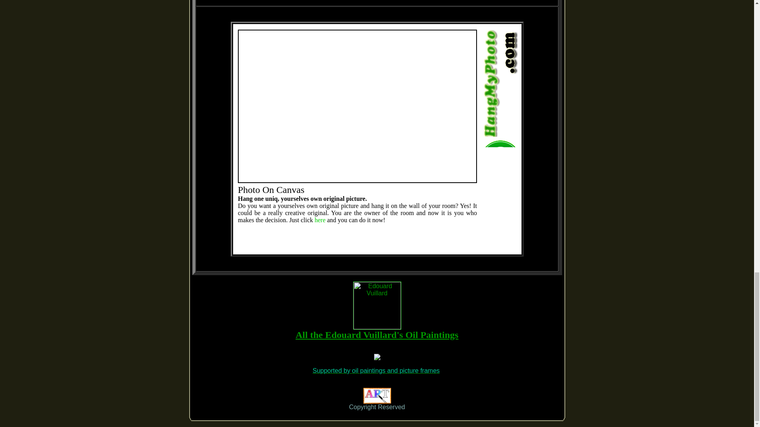  Describe the element at coordinates (376, 370) in the screenshot. I see `Supported by oil paintings and picture frames` at that location.